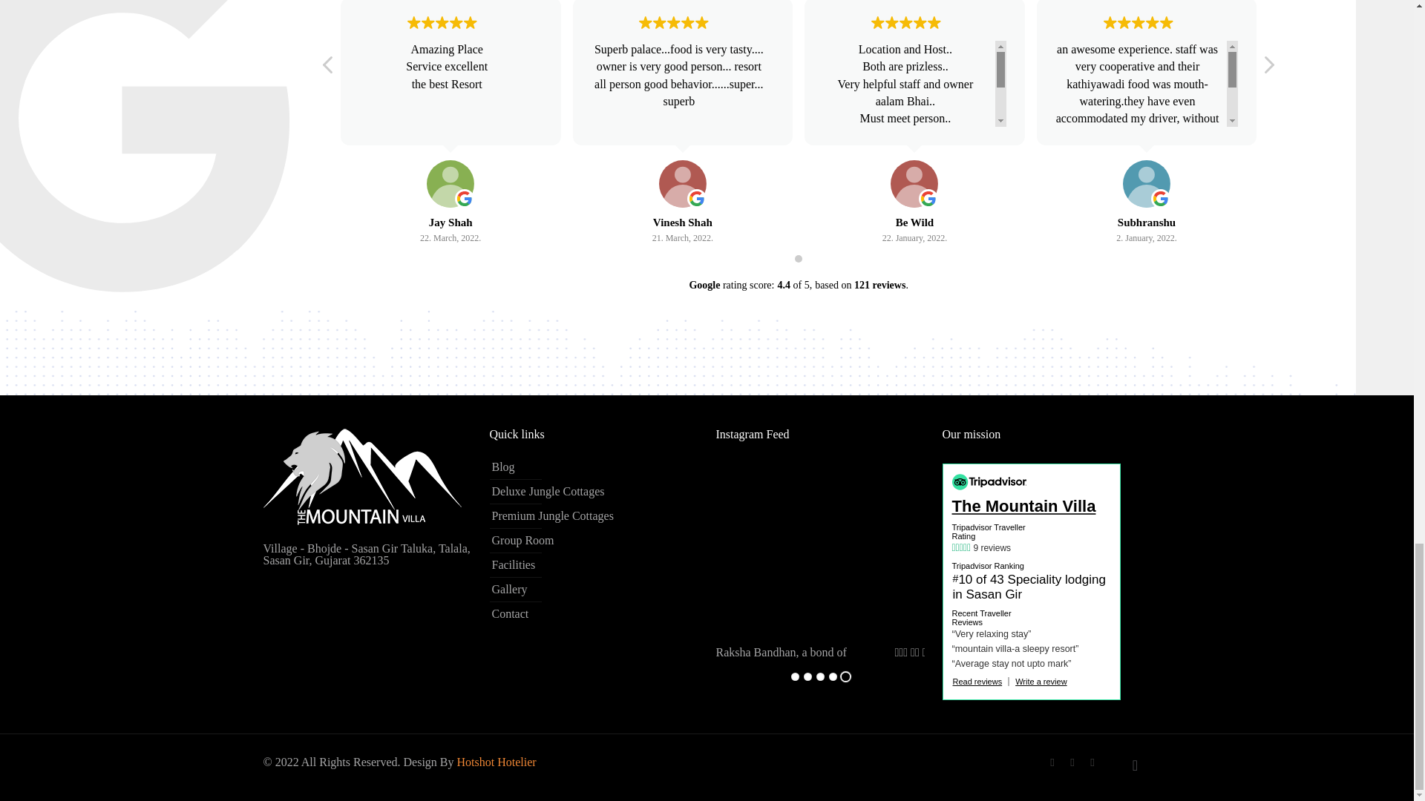 This screenshot has width=1425, height=801. What do you see at coordinates (1072, 762) in the screenshot?
I see `Instagram` at bounding box center [1072, 762].